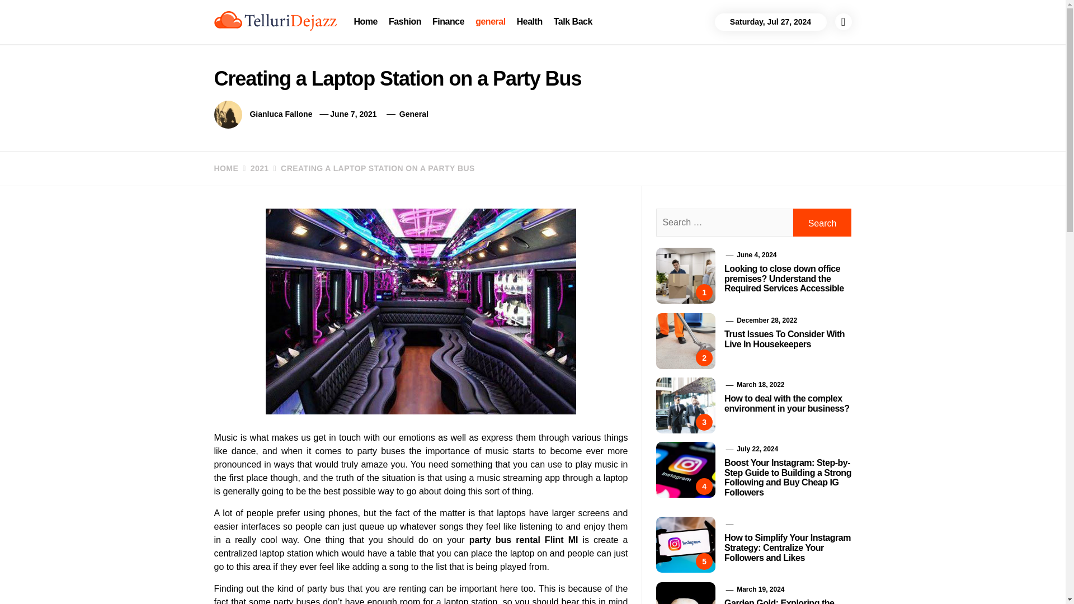  Describe the element at coordinates (573, 21) in the screenshot. I see `Talk Back` at that location.